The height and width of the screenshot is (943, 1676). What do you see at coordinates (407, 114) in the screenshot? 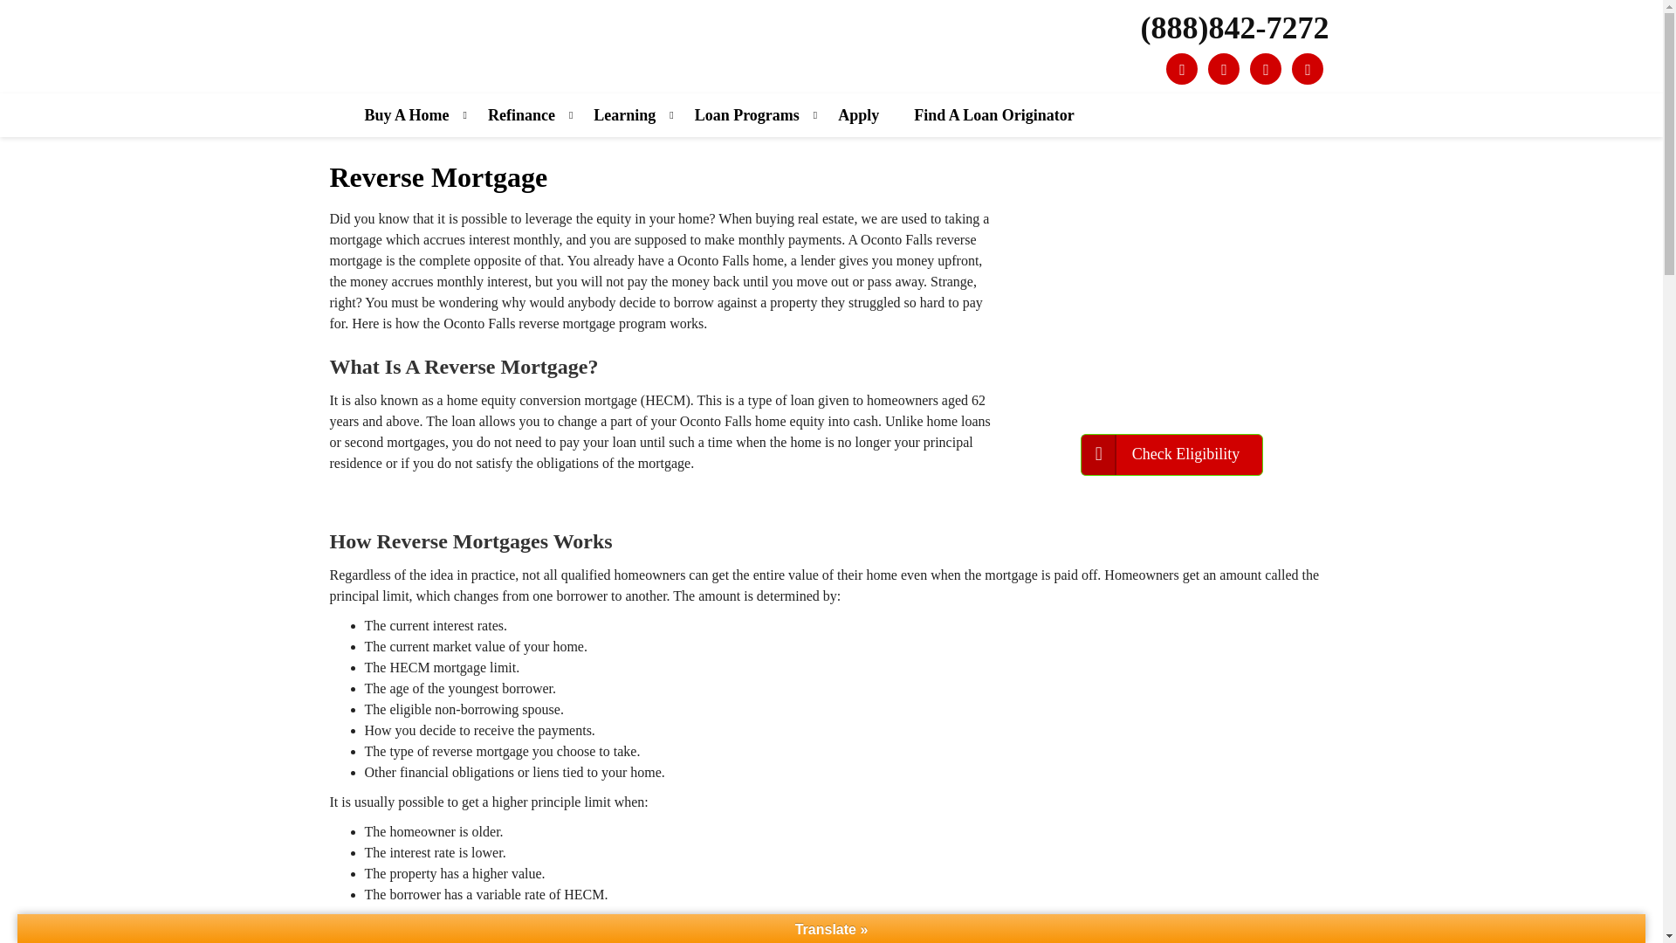
I see `Buy A Home` at bounding box center [407, 114].